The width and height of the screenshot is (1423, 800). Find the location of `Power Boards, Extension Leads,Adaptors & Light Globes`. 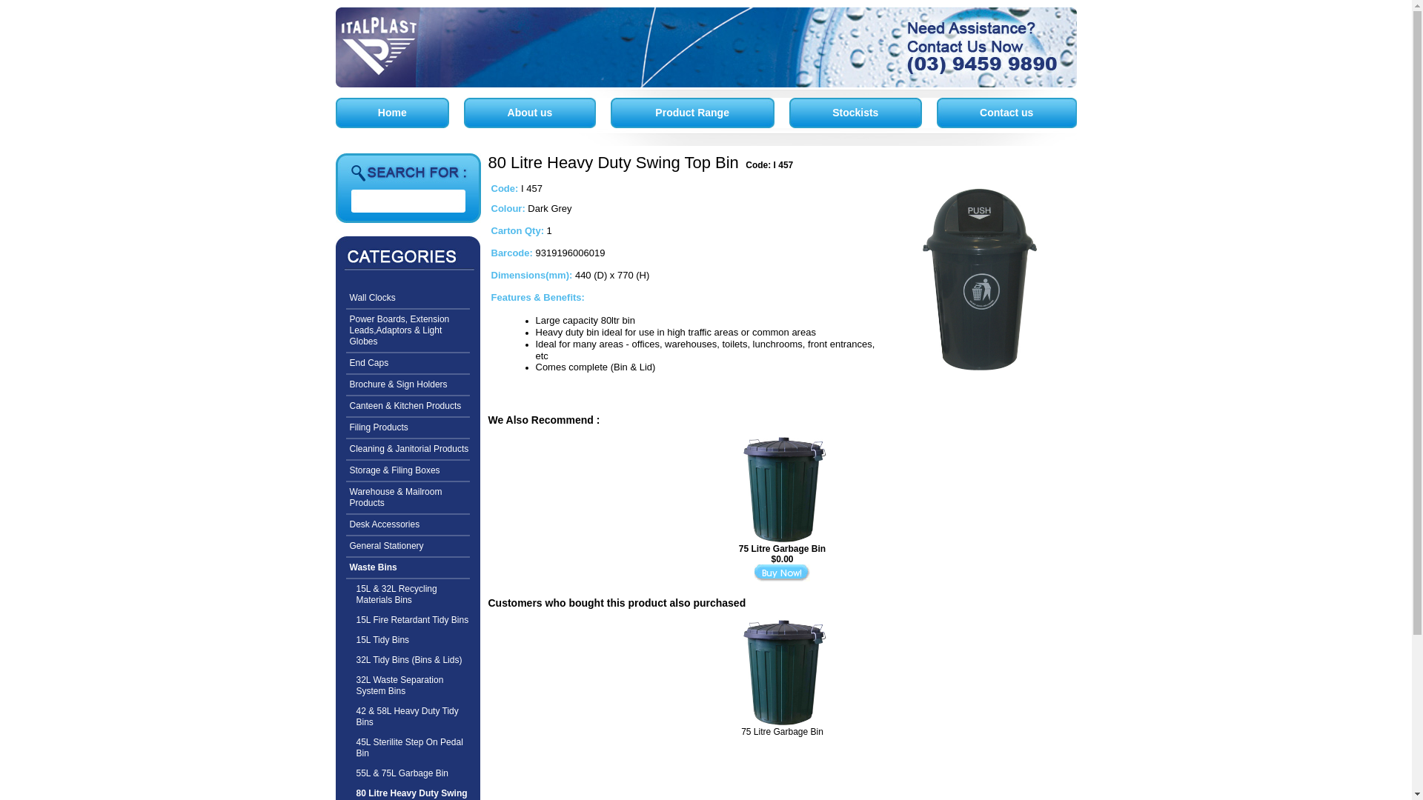

Power Boards, Extension Leads,Adaptors & Light Globes is located at coordinates (408, 332).